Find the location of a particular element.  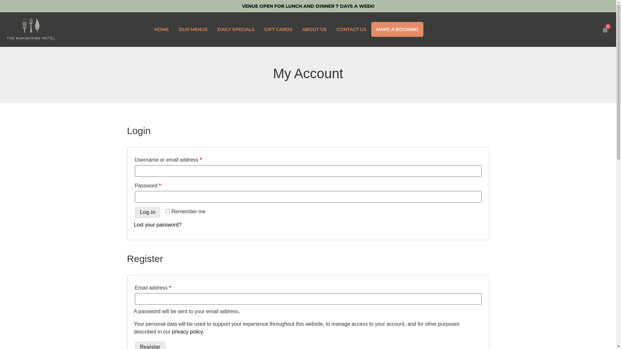

MAKE A BOOKING is located at coordinates (397, 29).